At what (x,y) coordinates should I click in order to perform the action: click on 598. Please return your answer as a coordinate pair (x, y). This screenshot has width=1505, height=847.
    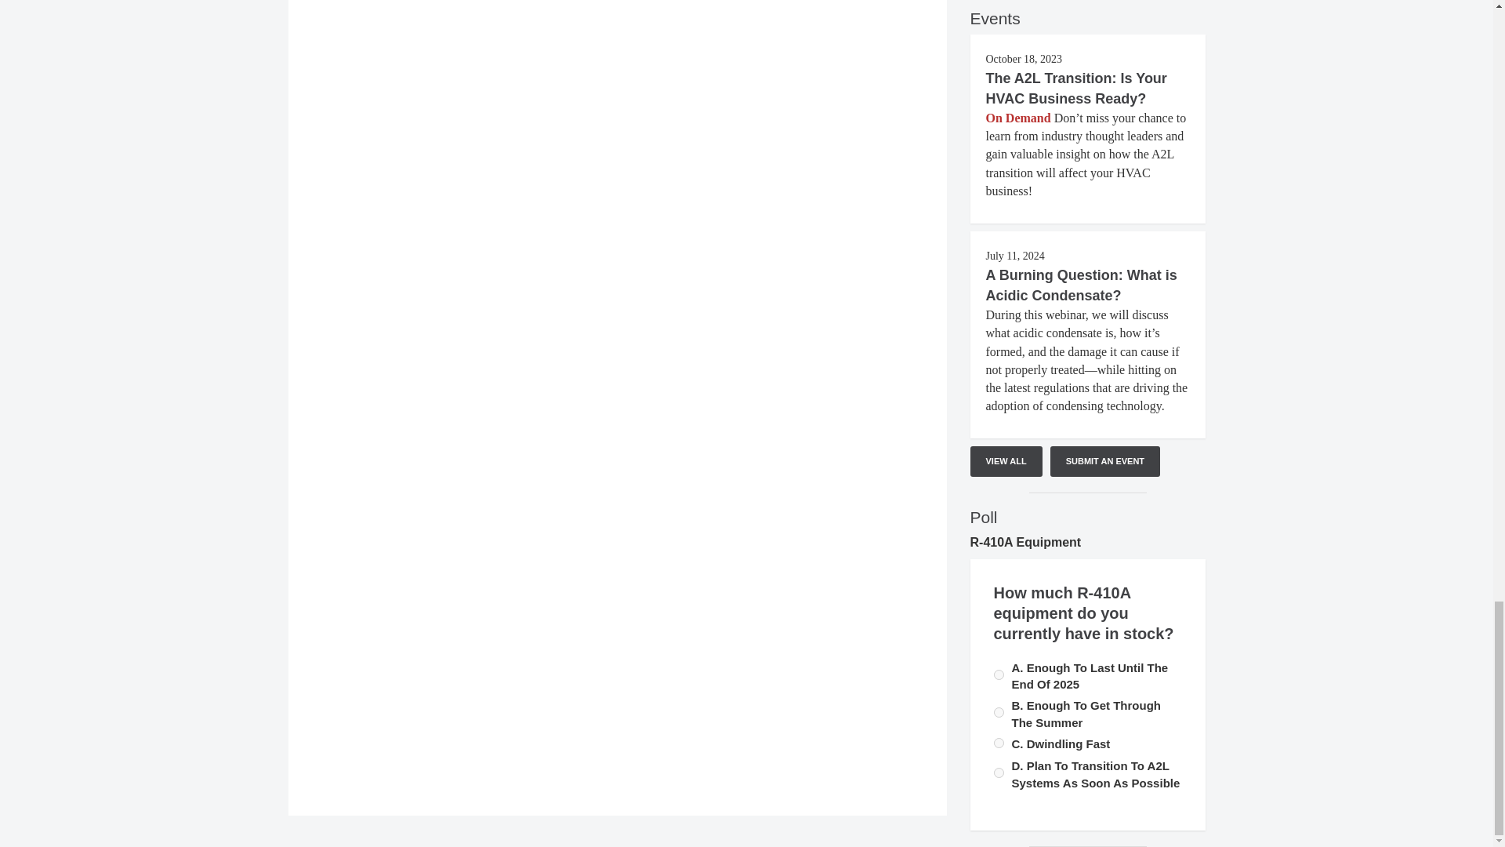
    Looking at the image, I should click on (999, 742).